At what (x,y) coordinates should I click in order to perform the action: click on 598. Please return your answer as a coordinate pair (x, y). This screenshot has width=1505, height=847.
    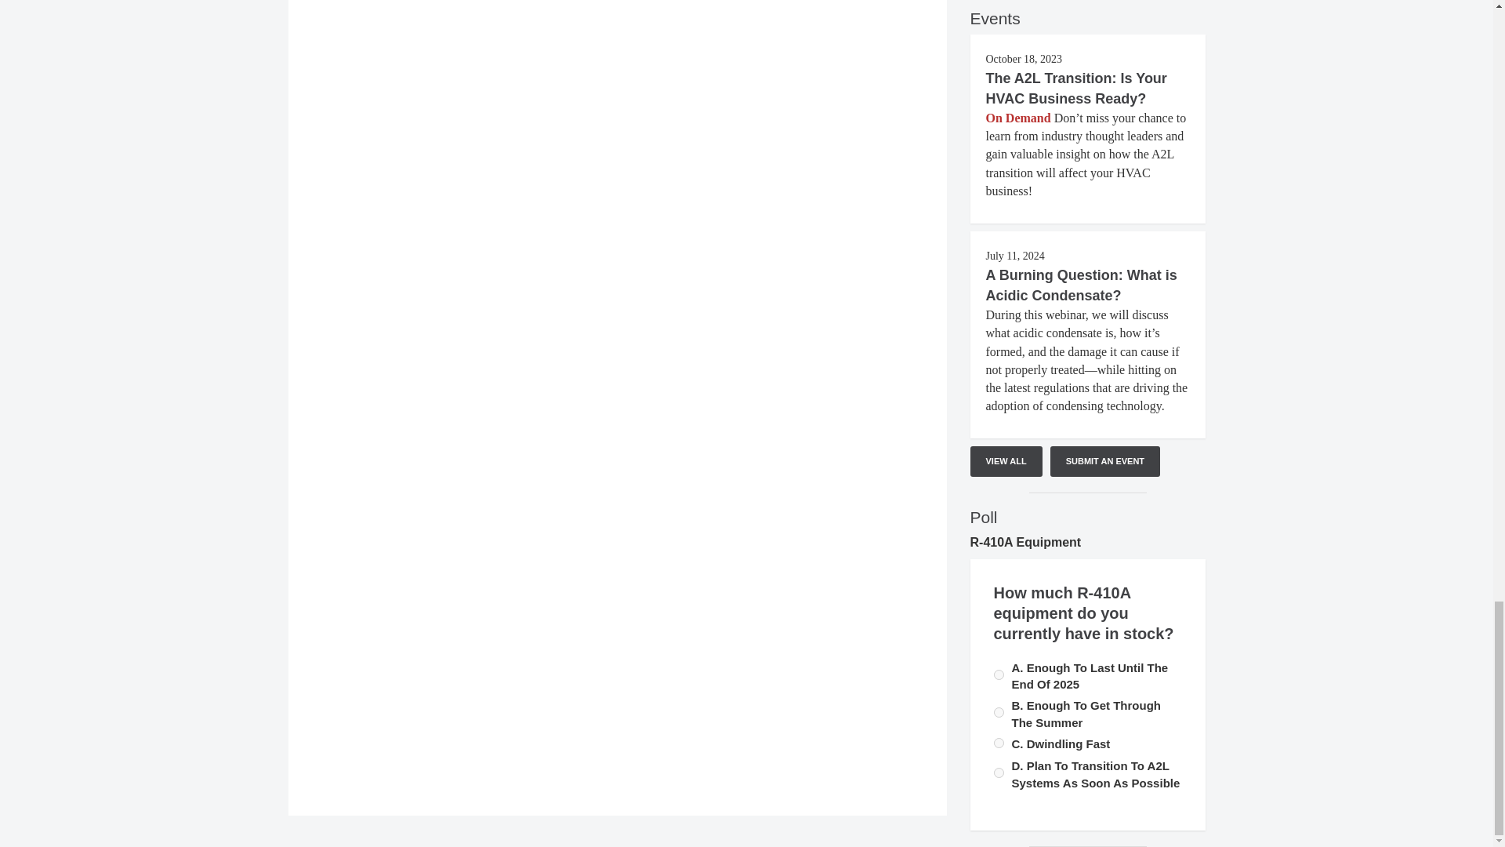
    Looking at the image, I should click on (999, 742).